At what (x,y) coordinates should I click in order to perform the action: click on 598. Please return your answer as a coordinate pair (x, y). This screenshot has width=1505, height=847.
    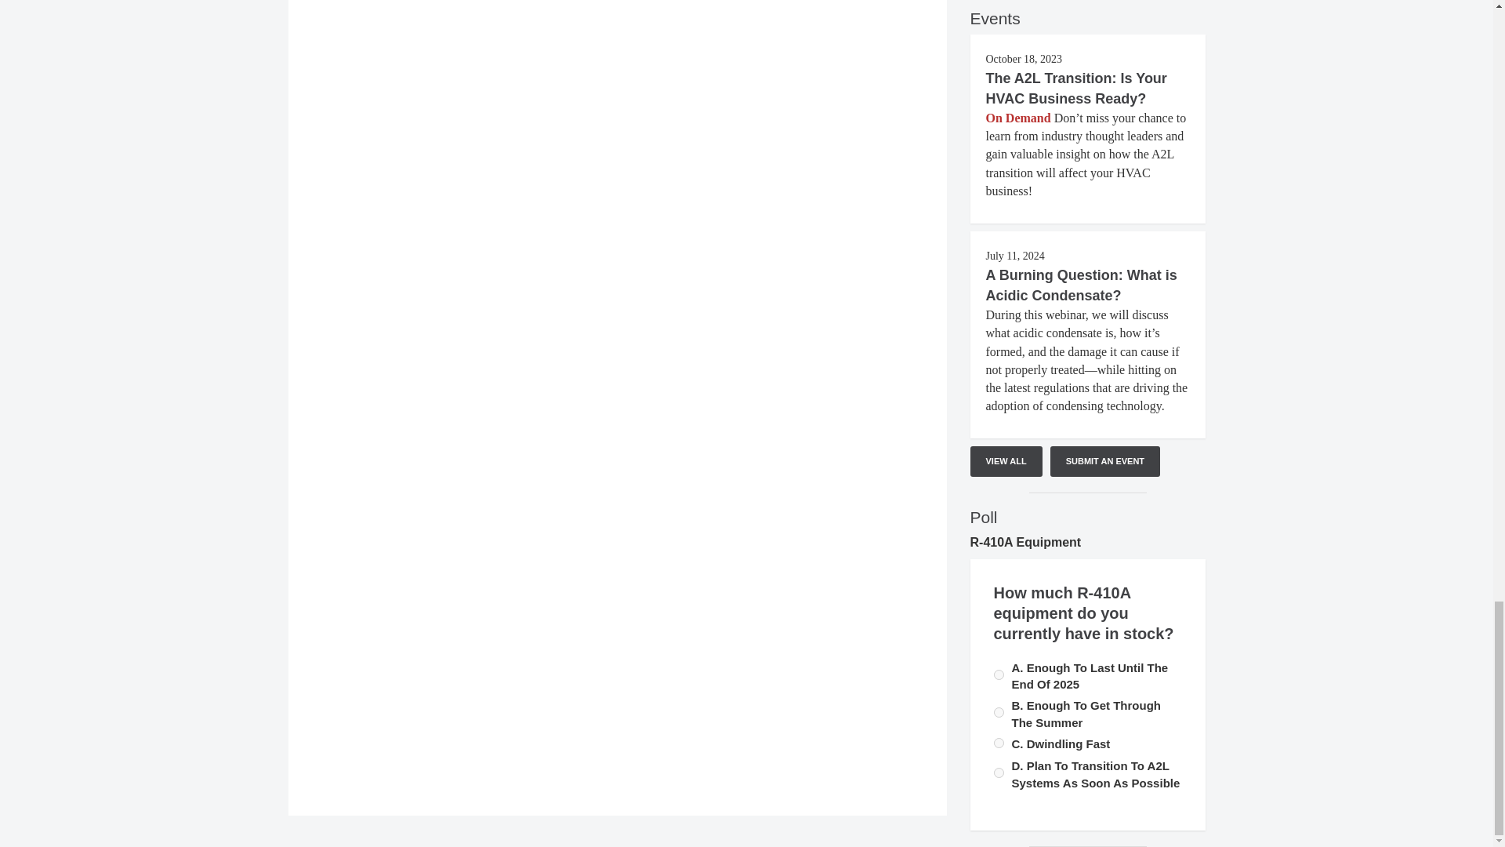
    Looking at the image, I should click on (999, 742).